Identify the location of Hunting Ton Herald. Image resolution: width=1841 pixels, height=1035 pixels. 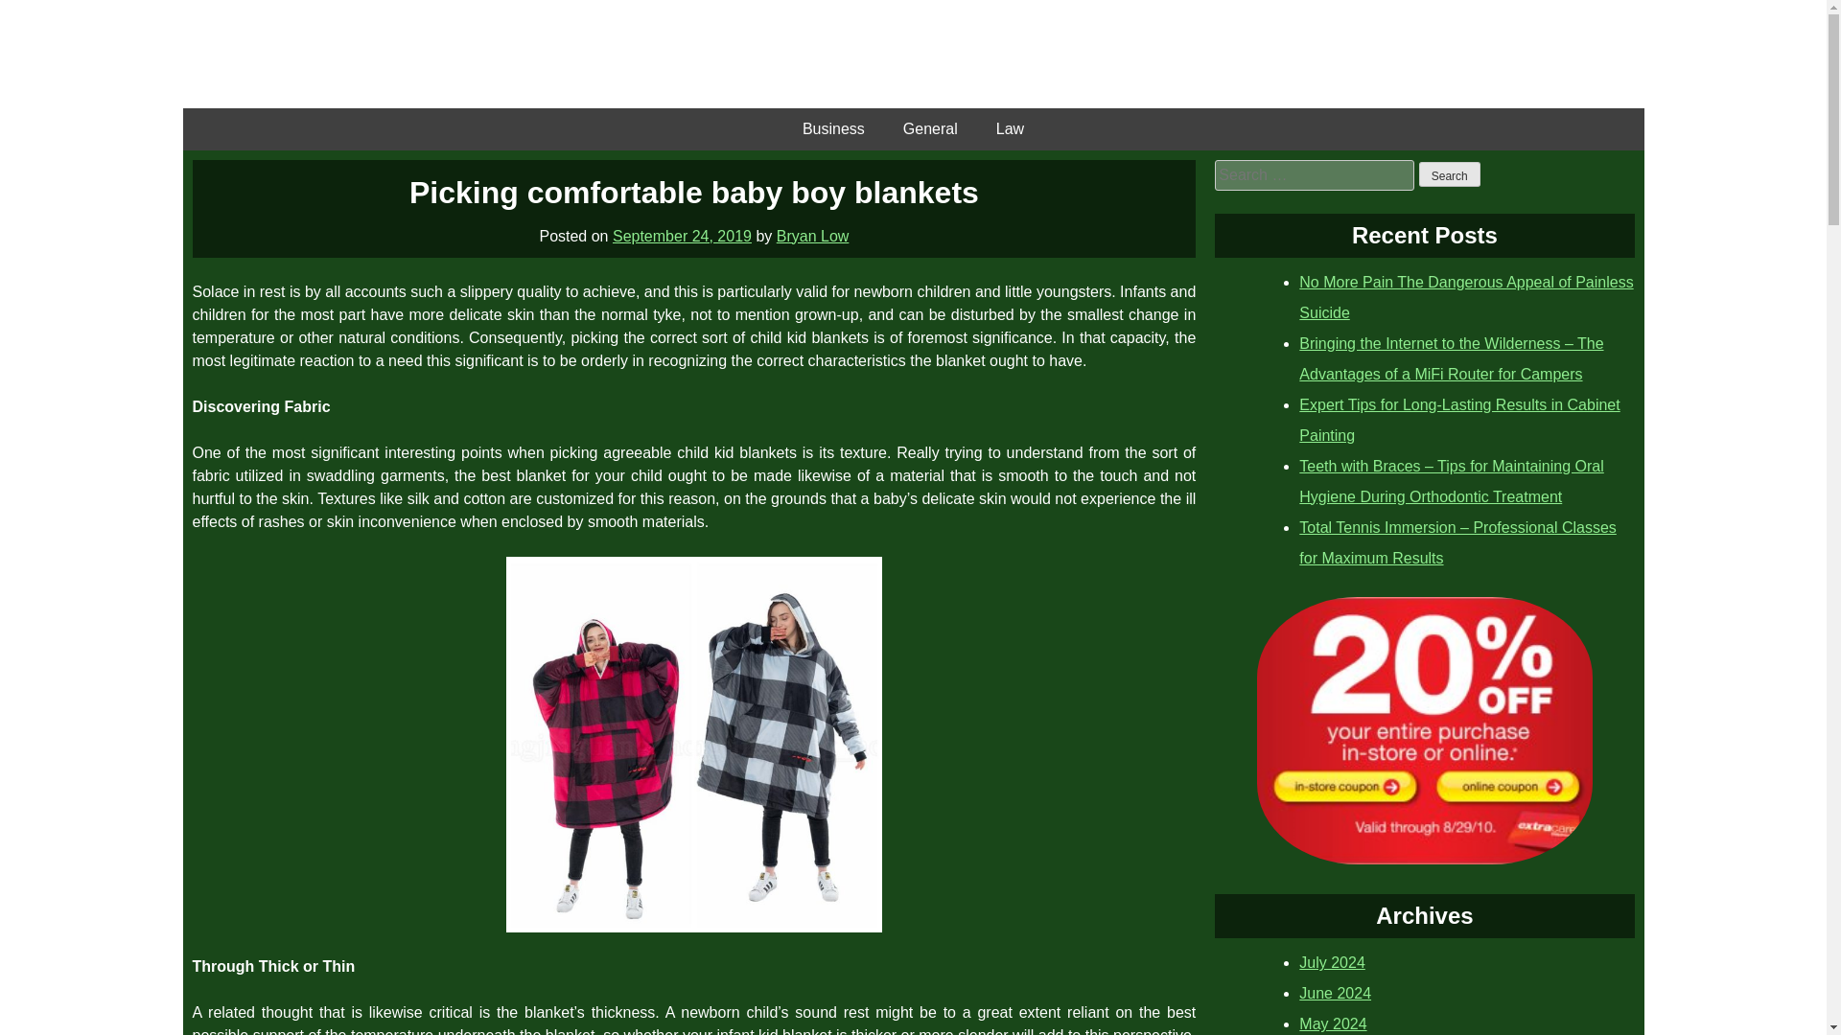
(913, 54).